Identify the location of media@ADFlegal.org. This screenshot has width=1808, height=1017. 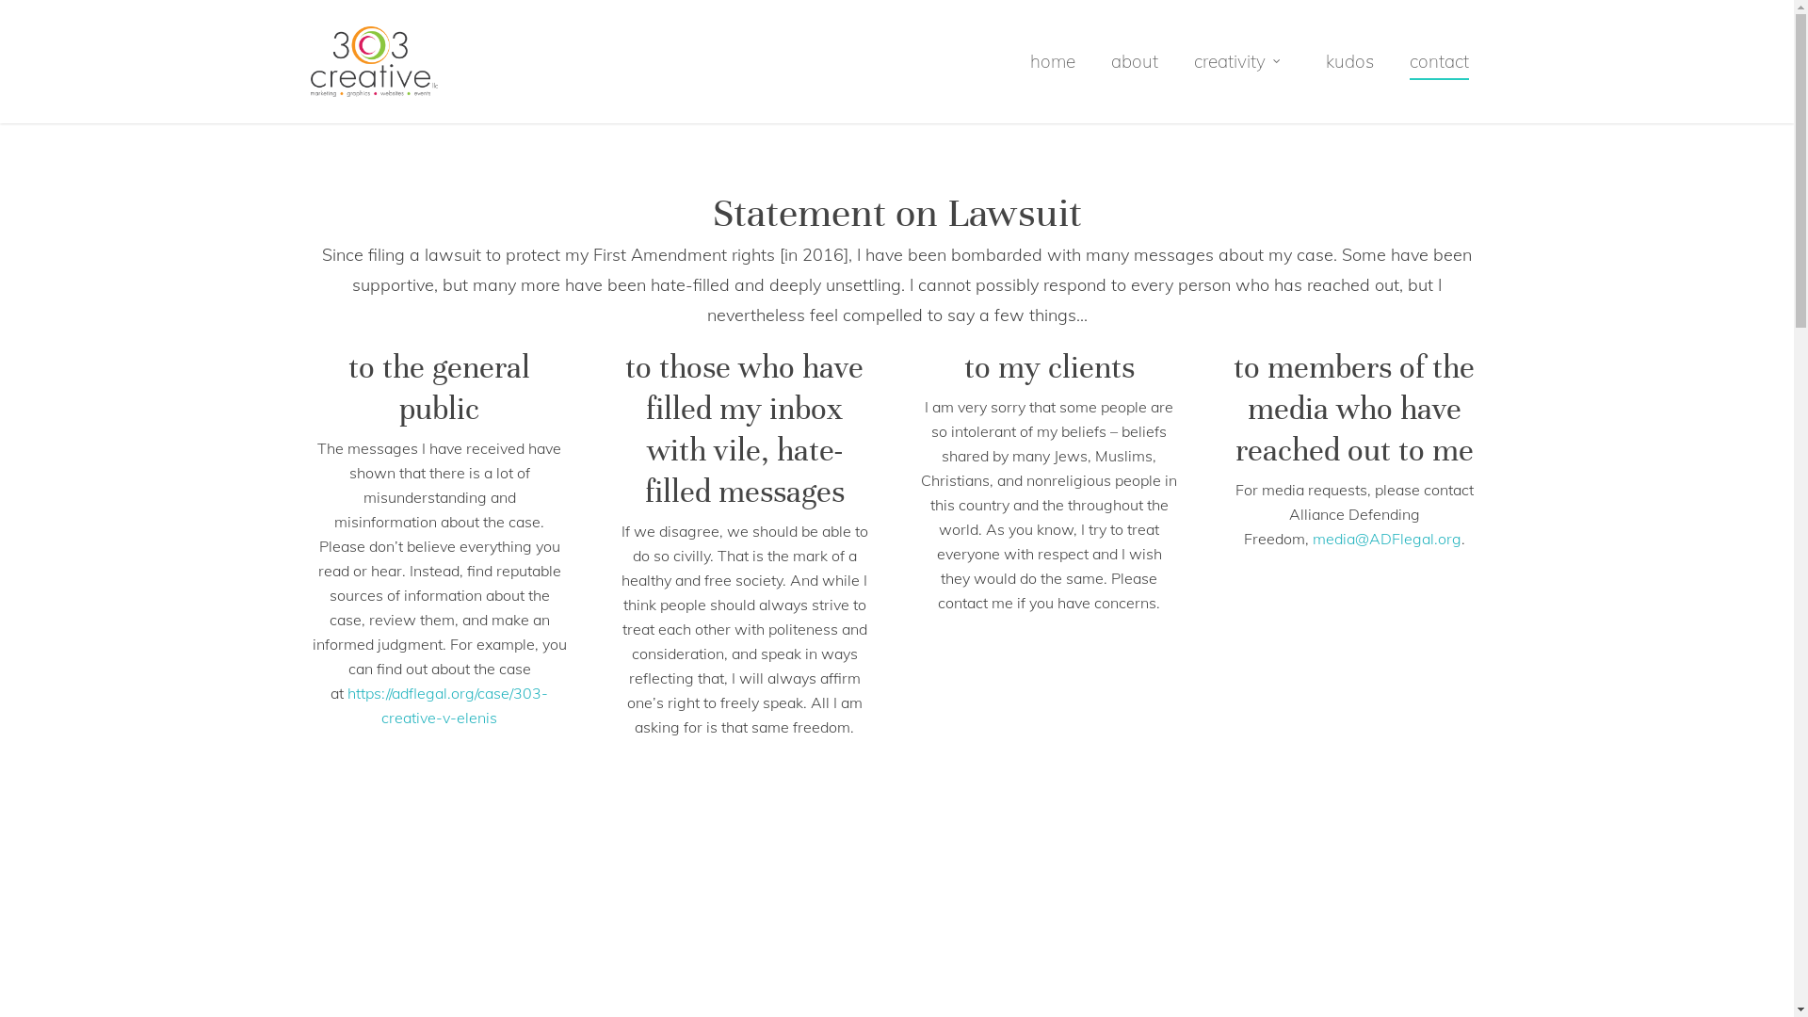
(1387, 539).